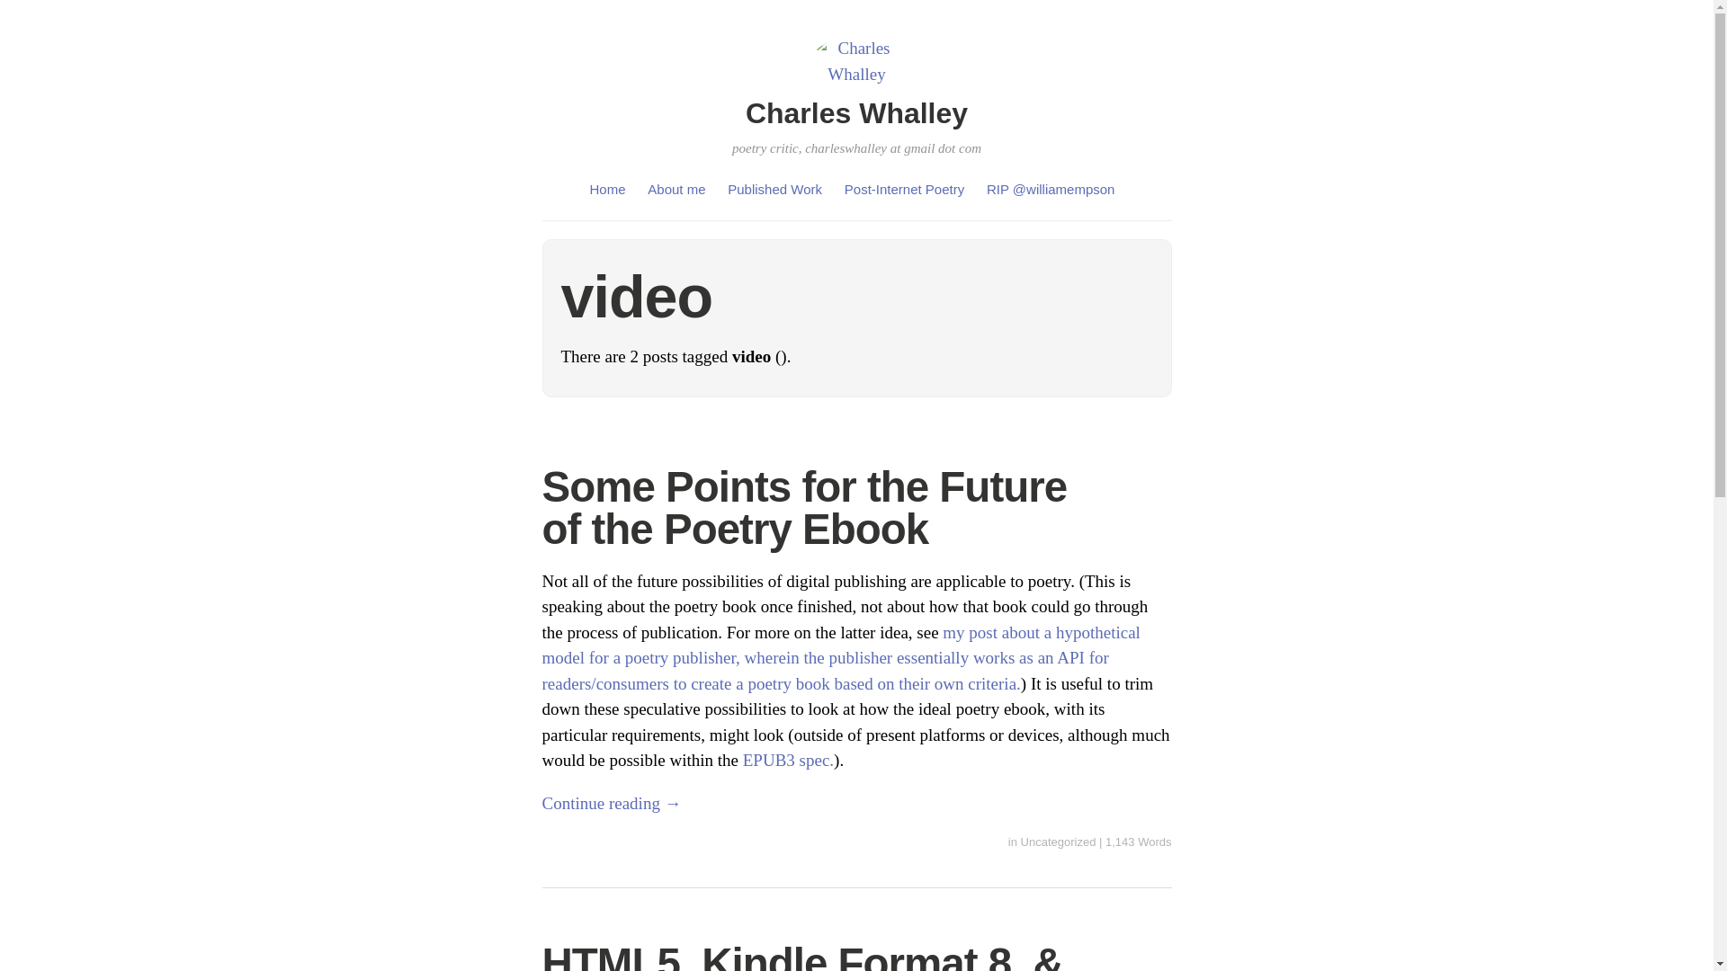 The height and width of the screenshot is (971, 1727). What do you see at coordinates (35, 16) in the screenshot?
I see `Search` at bounding box center [35, 16].